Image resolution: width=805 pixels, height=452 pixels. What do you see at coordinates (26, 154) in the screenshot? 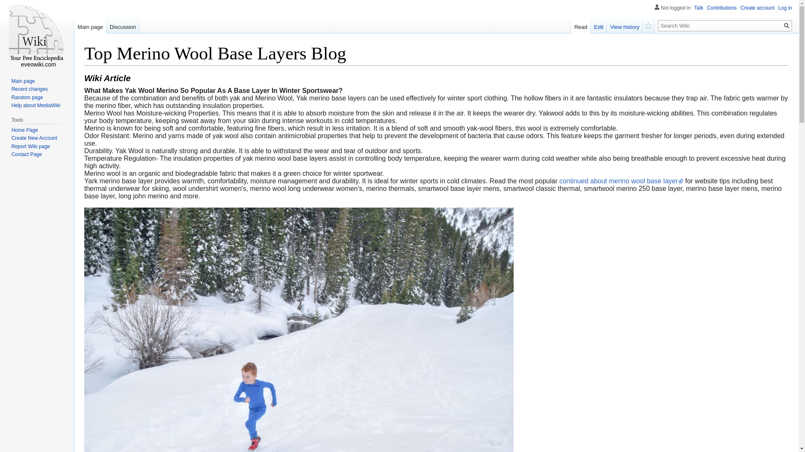
I see `Contact Page` at bounding box center [26, 154].